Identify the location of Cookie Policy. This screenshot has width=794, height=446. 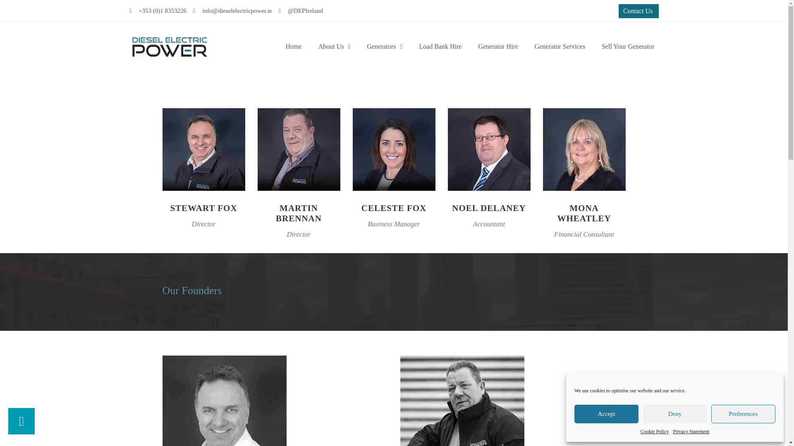
(654, 431).